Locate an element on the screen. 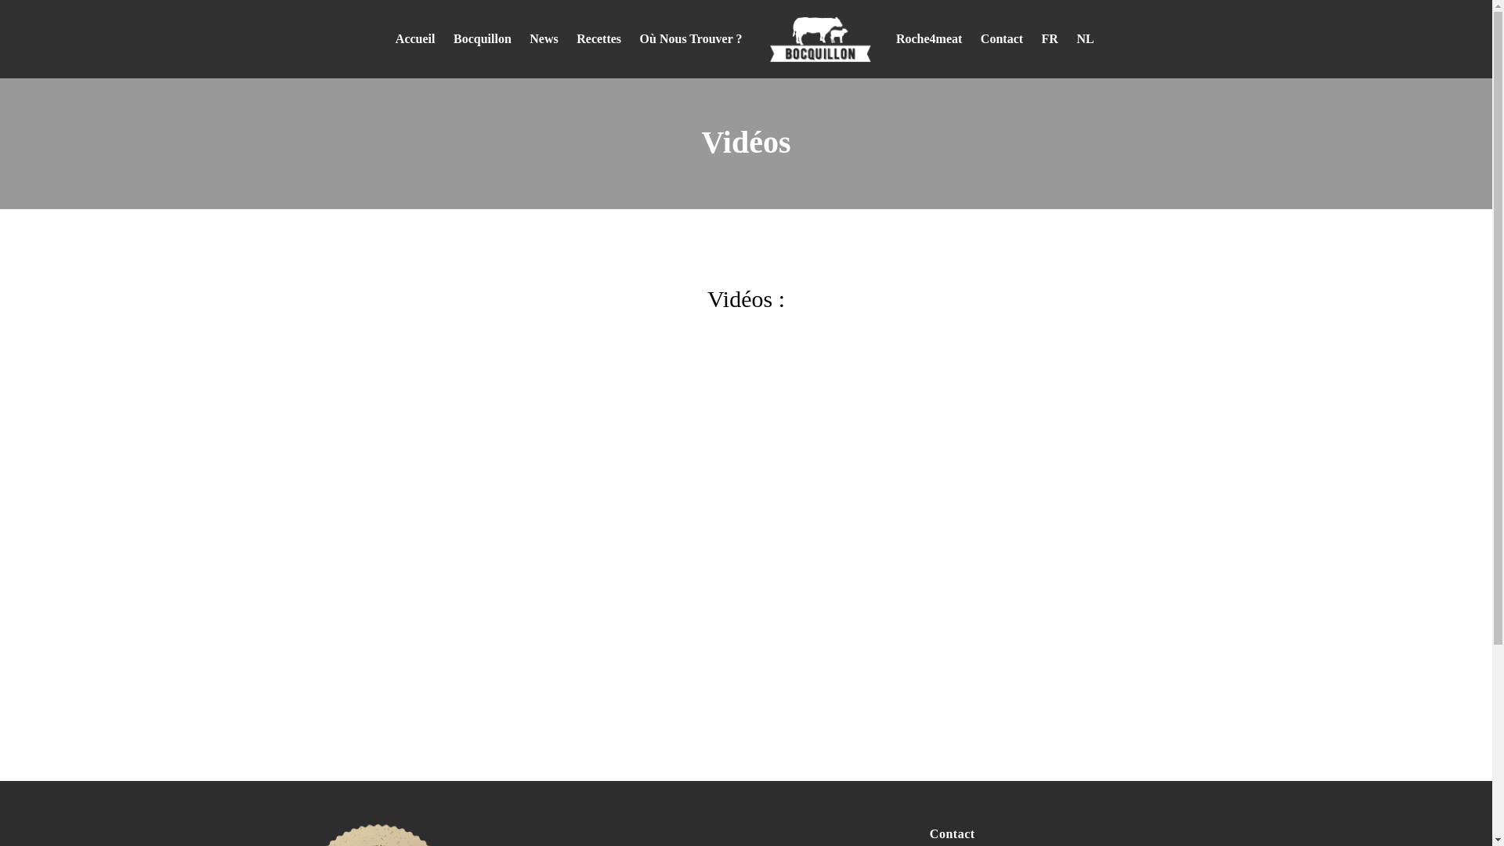 The width and height of the screenshot is (1504, 846). FR is located at coordinates (1050, 39).